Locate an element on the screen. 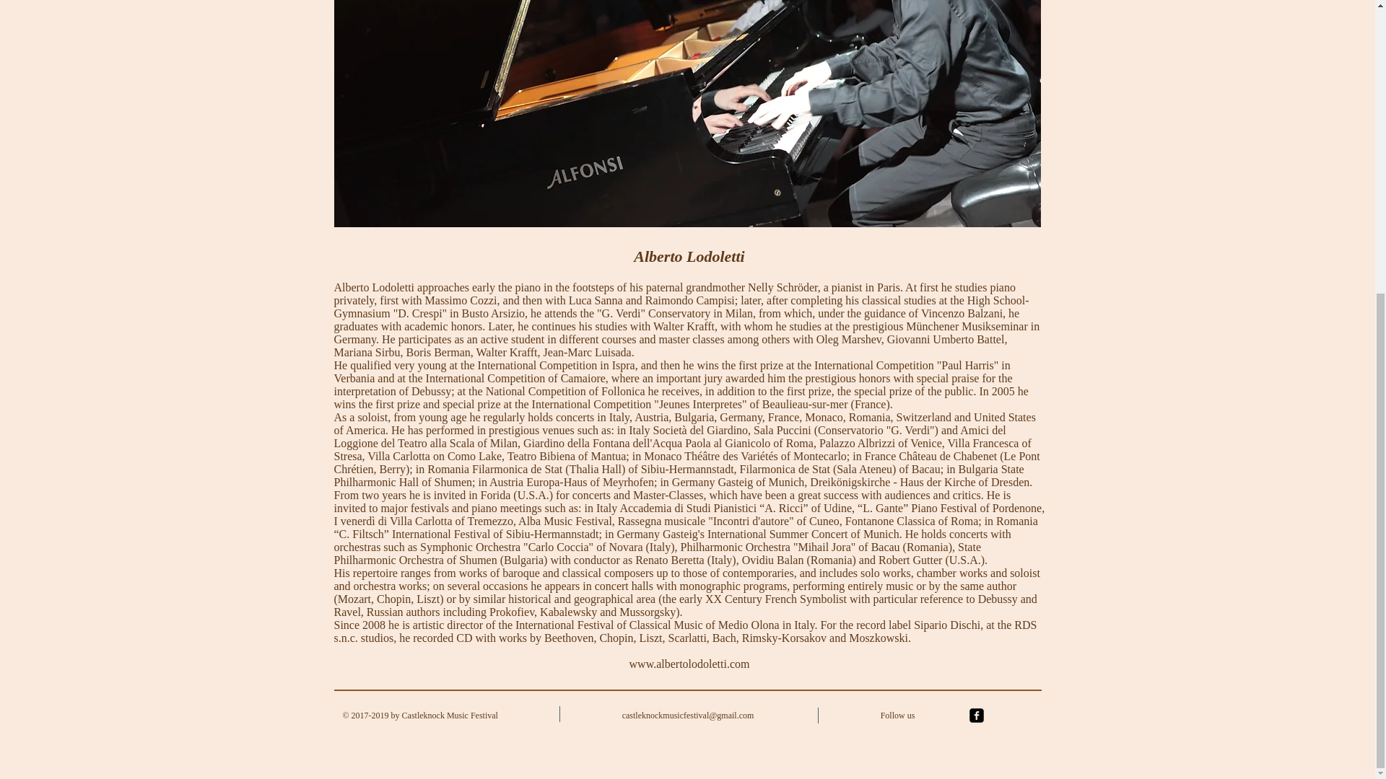  www.albertolodoletti.com is located at coordinates (689, 664).